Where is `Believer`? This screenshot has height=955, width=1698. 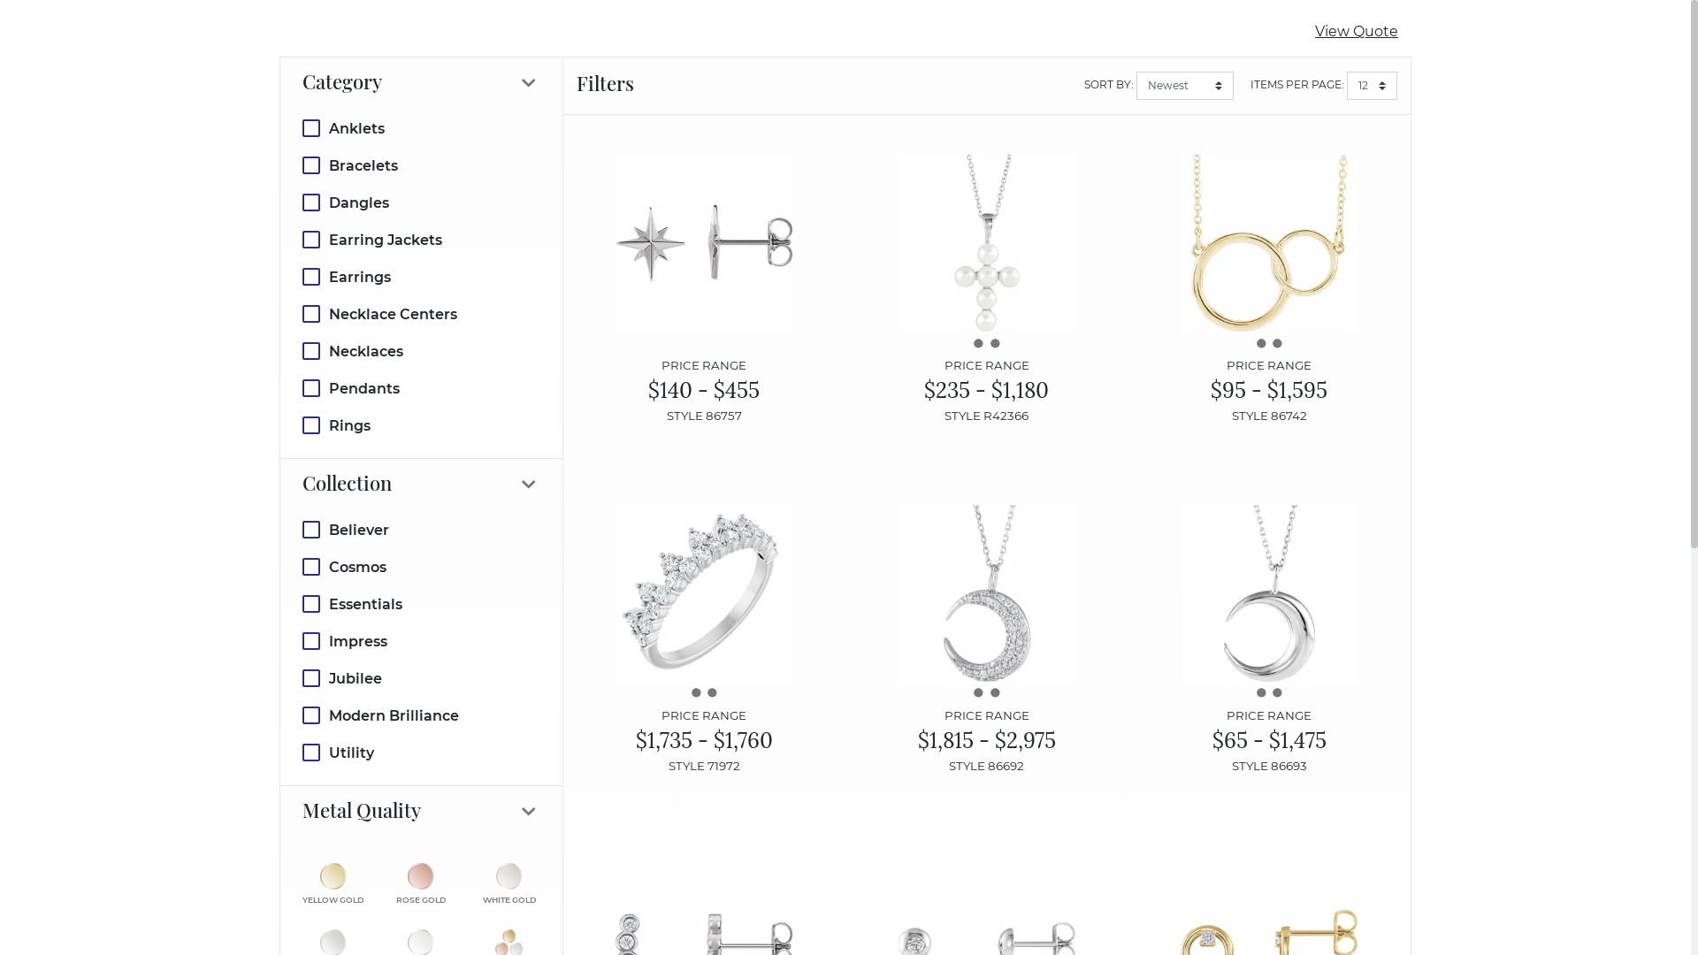 Believer is located at coordinates (421, 531).